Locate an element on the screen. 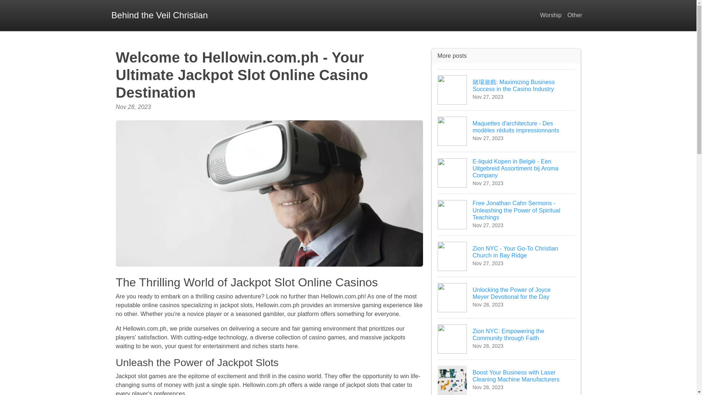 This screenshot has width=702, height=395. Other is located at coordinates (575, 15).